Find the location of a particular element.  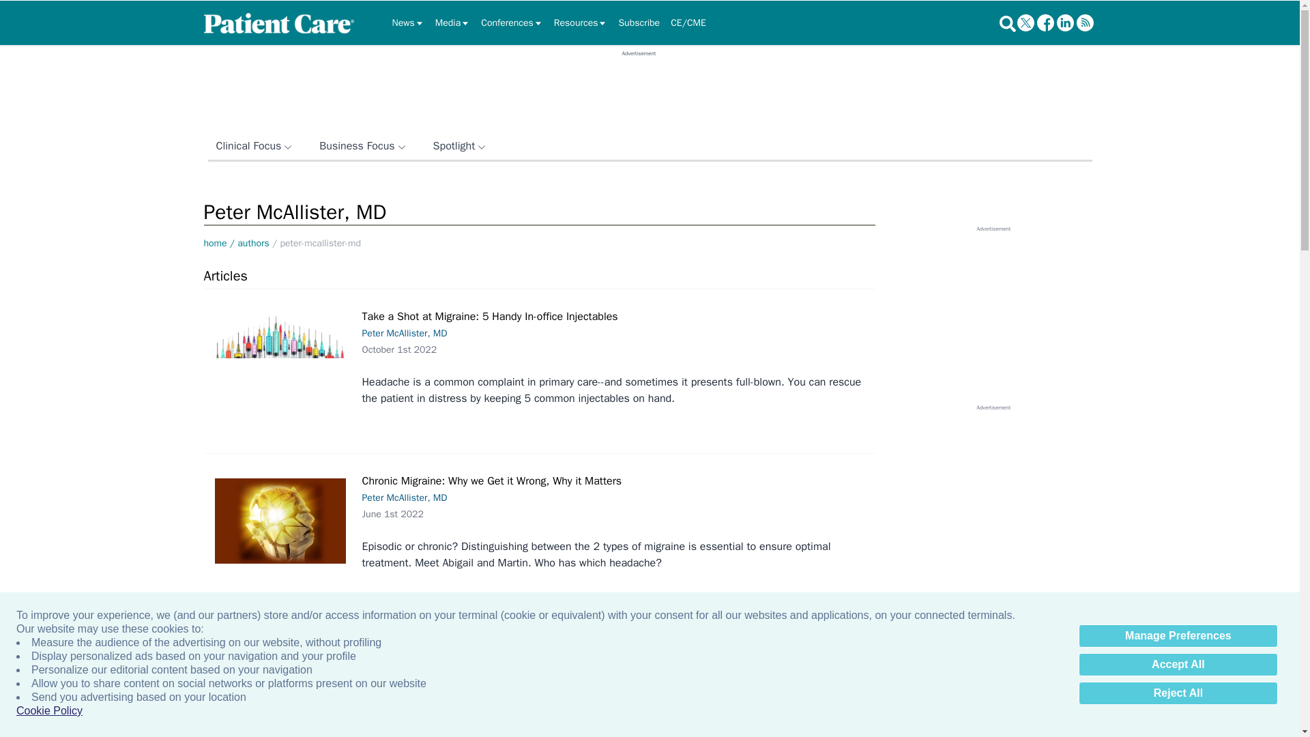

3rd party ad content is located at coordinates (639, 87).